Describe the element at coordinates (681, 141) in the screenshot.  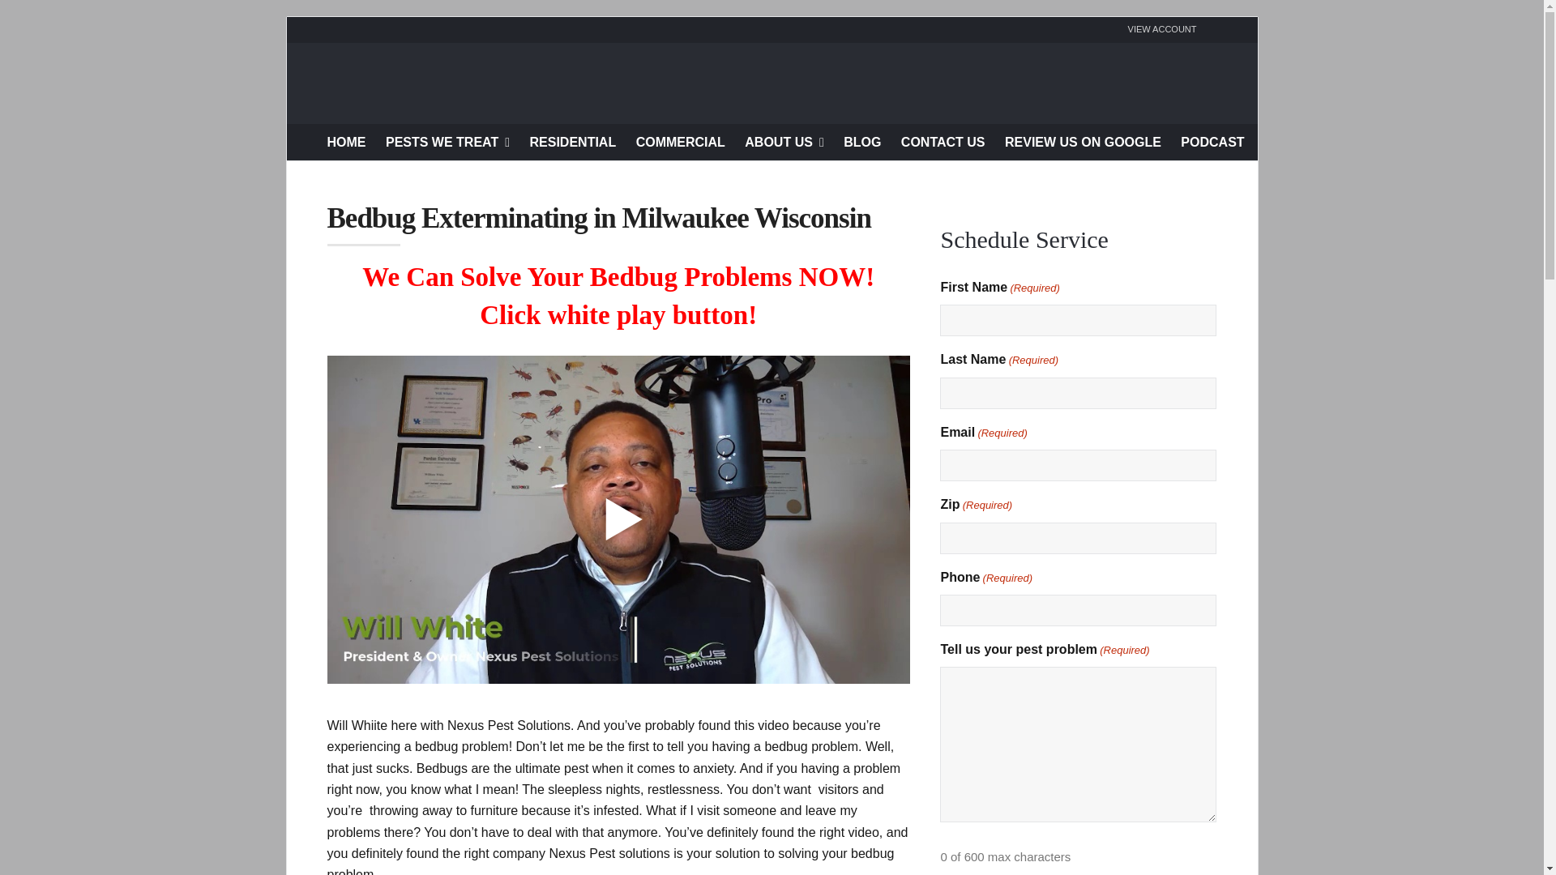
I see `COMMERCIAL` at that location.